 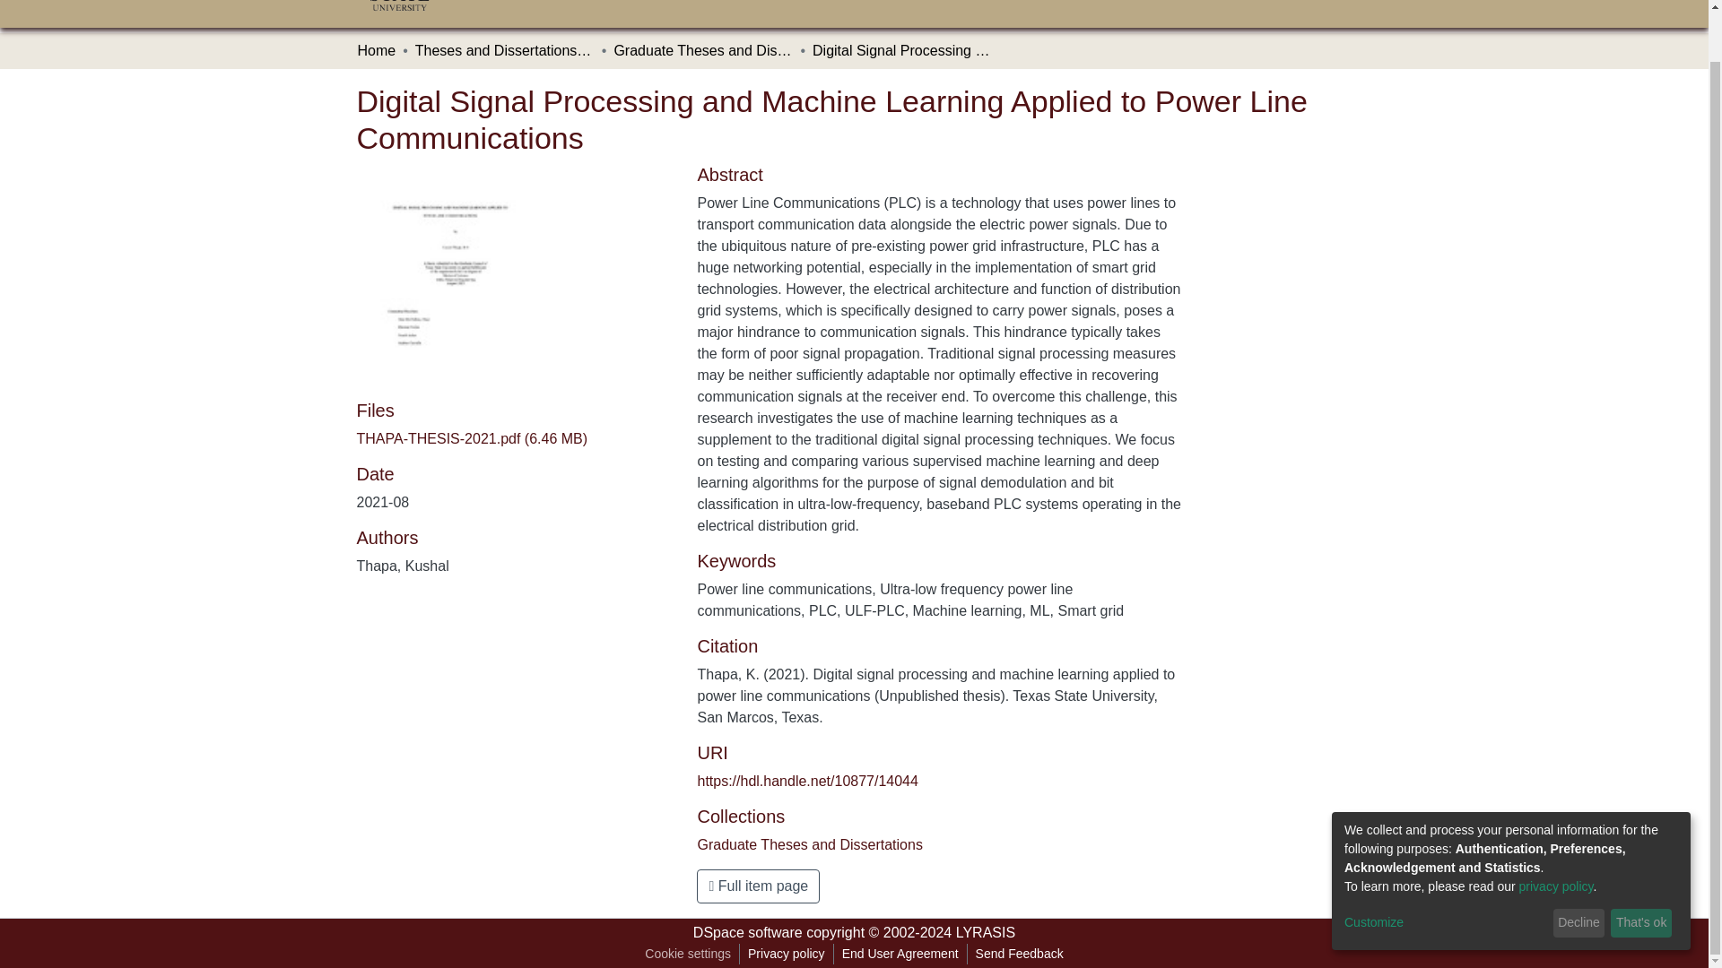 I want to click on LYRASIS, so click(x=985, y=932).